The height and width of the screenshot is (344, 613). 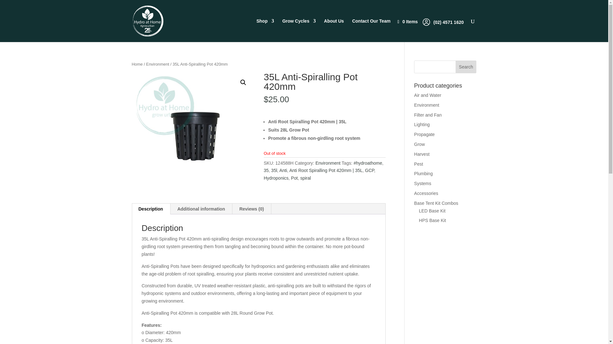 I want to click on 124588, so click(x=193, y=133).